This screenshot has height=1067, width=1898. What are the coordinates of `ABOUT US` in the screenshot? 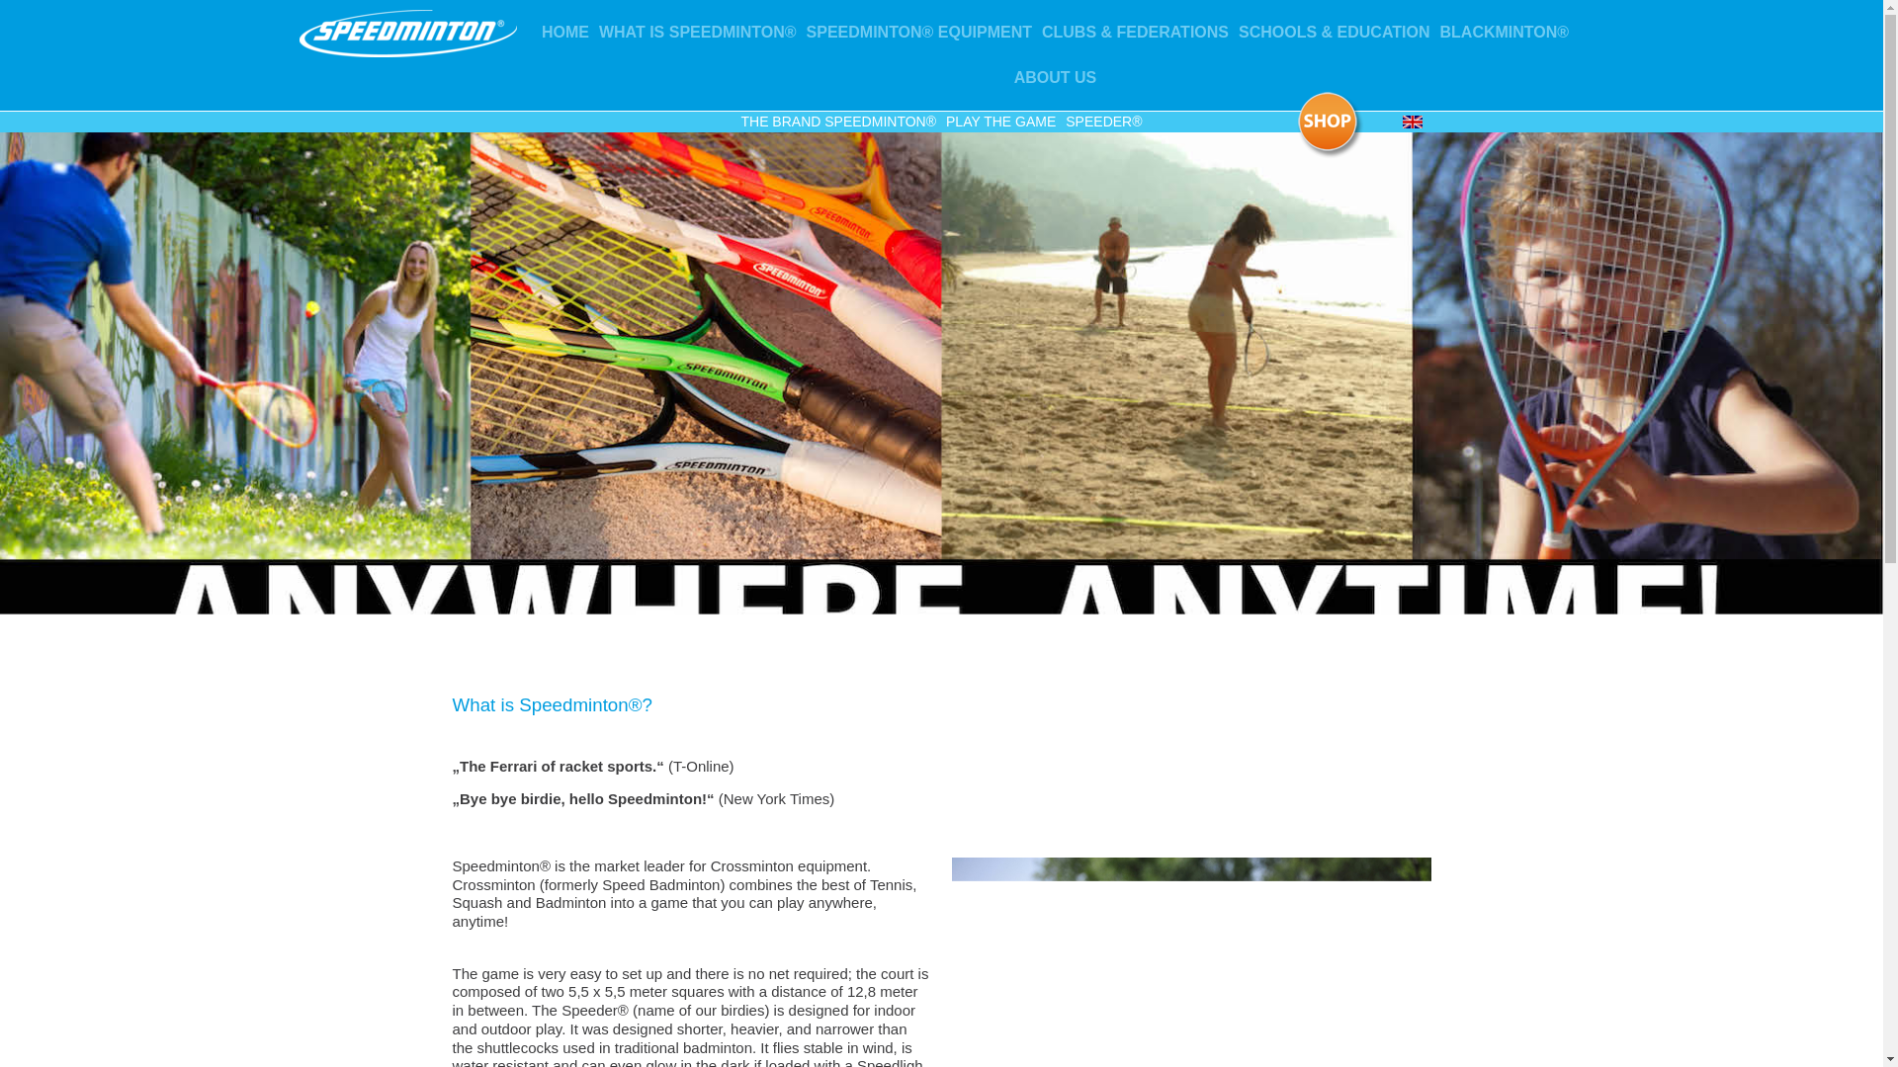 It's located at (1056, 77).